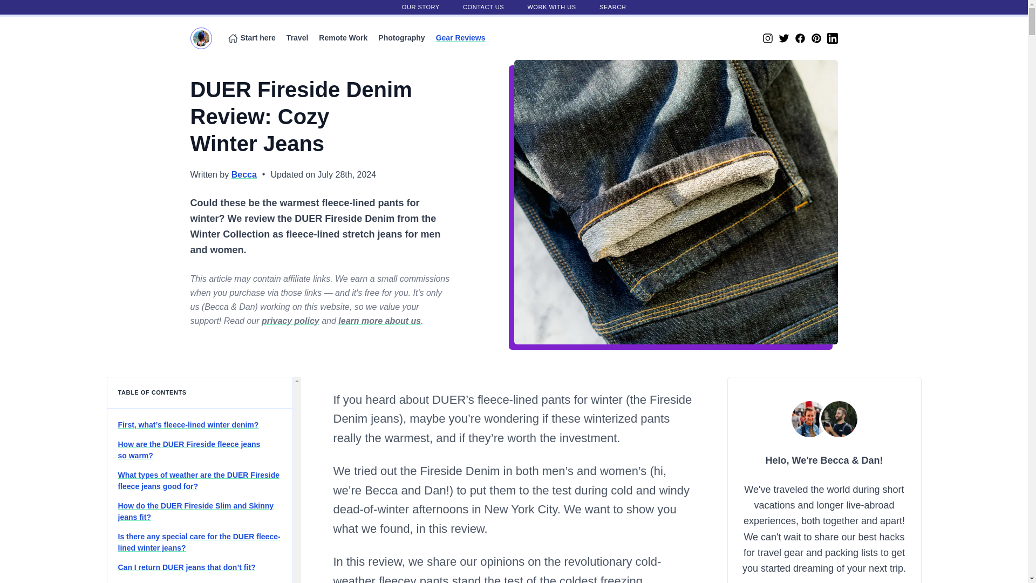 The width and height of the screenshot is (1036, 583). I want to click on Remote Work, so click(343, 37).